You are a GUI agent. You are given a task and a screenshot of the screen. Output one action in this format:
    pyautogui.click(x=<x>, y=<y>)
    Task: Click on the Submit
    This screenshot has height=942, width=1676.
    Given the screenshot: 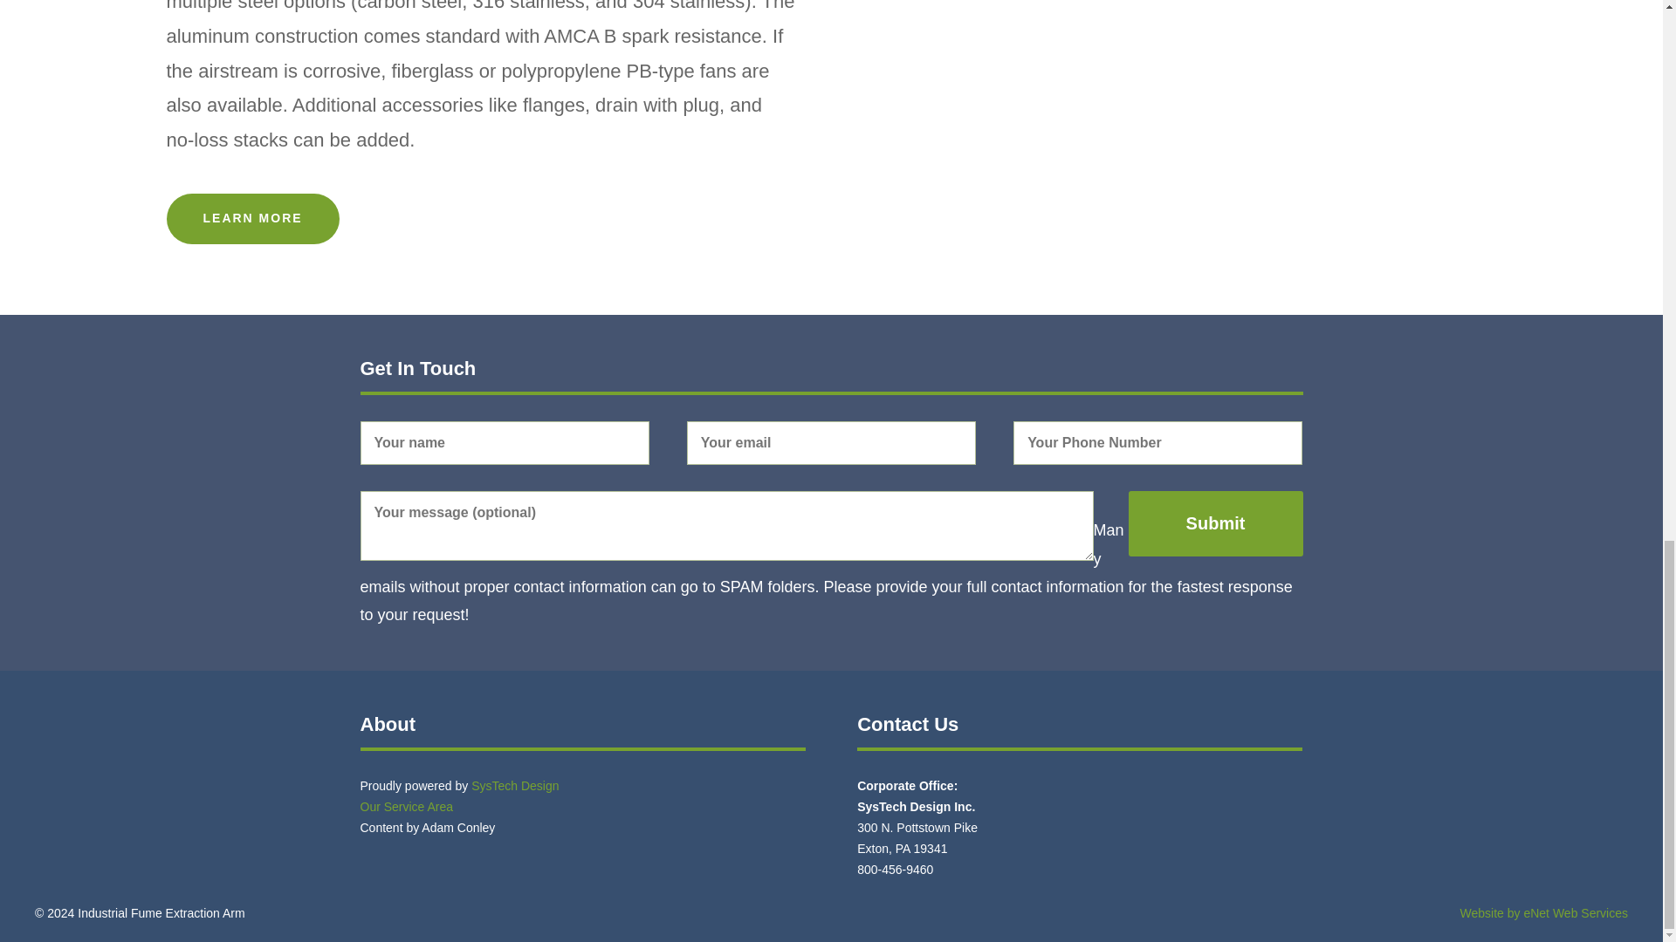 What is the action you would take?
    pyautogui.click(x=1215, y=523)
    